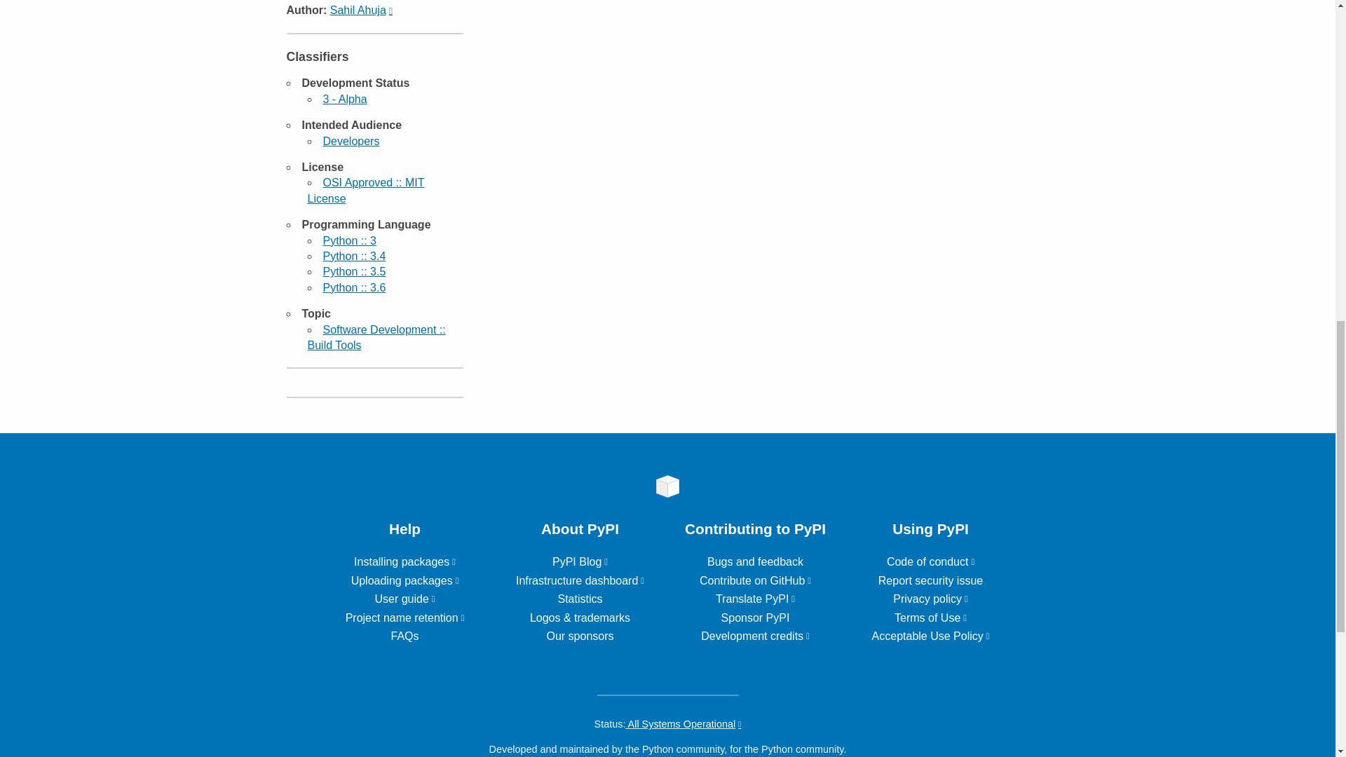 This screenshot has width=1346, height=757. Describe the element at coordinates (405, 580) in the screenshot. I see `External link` at that location.